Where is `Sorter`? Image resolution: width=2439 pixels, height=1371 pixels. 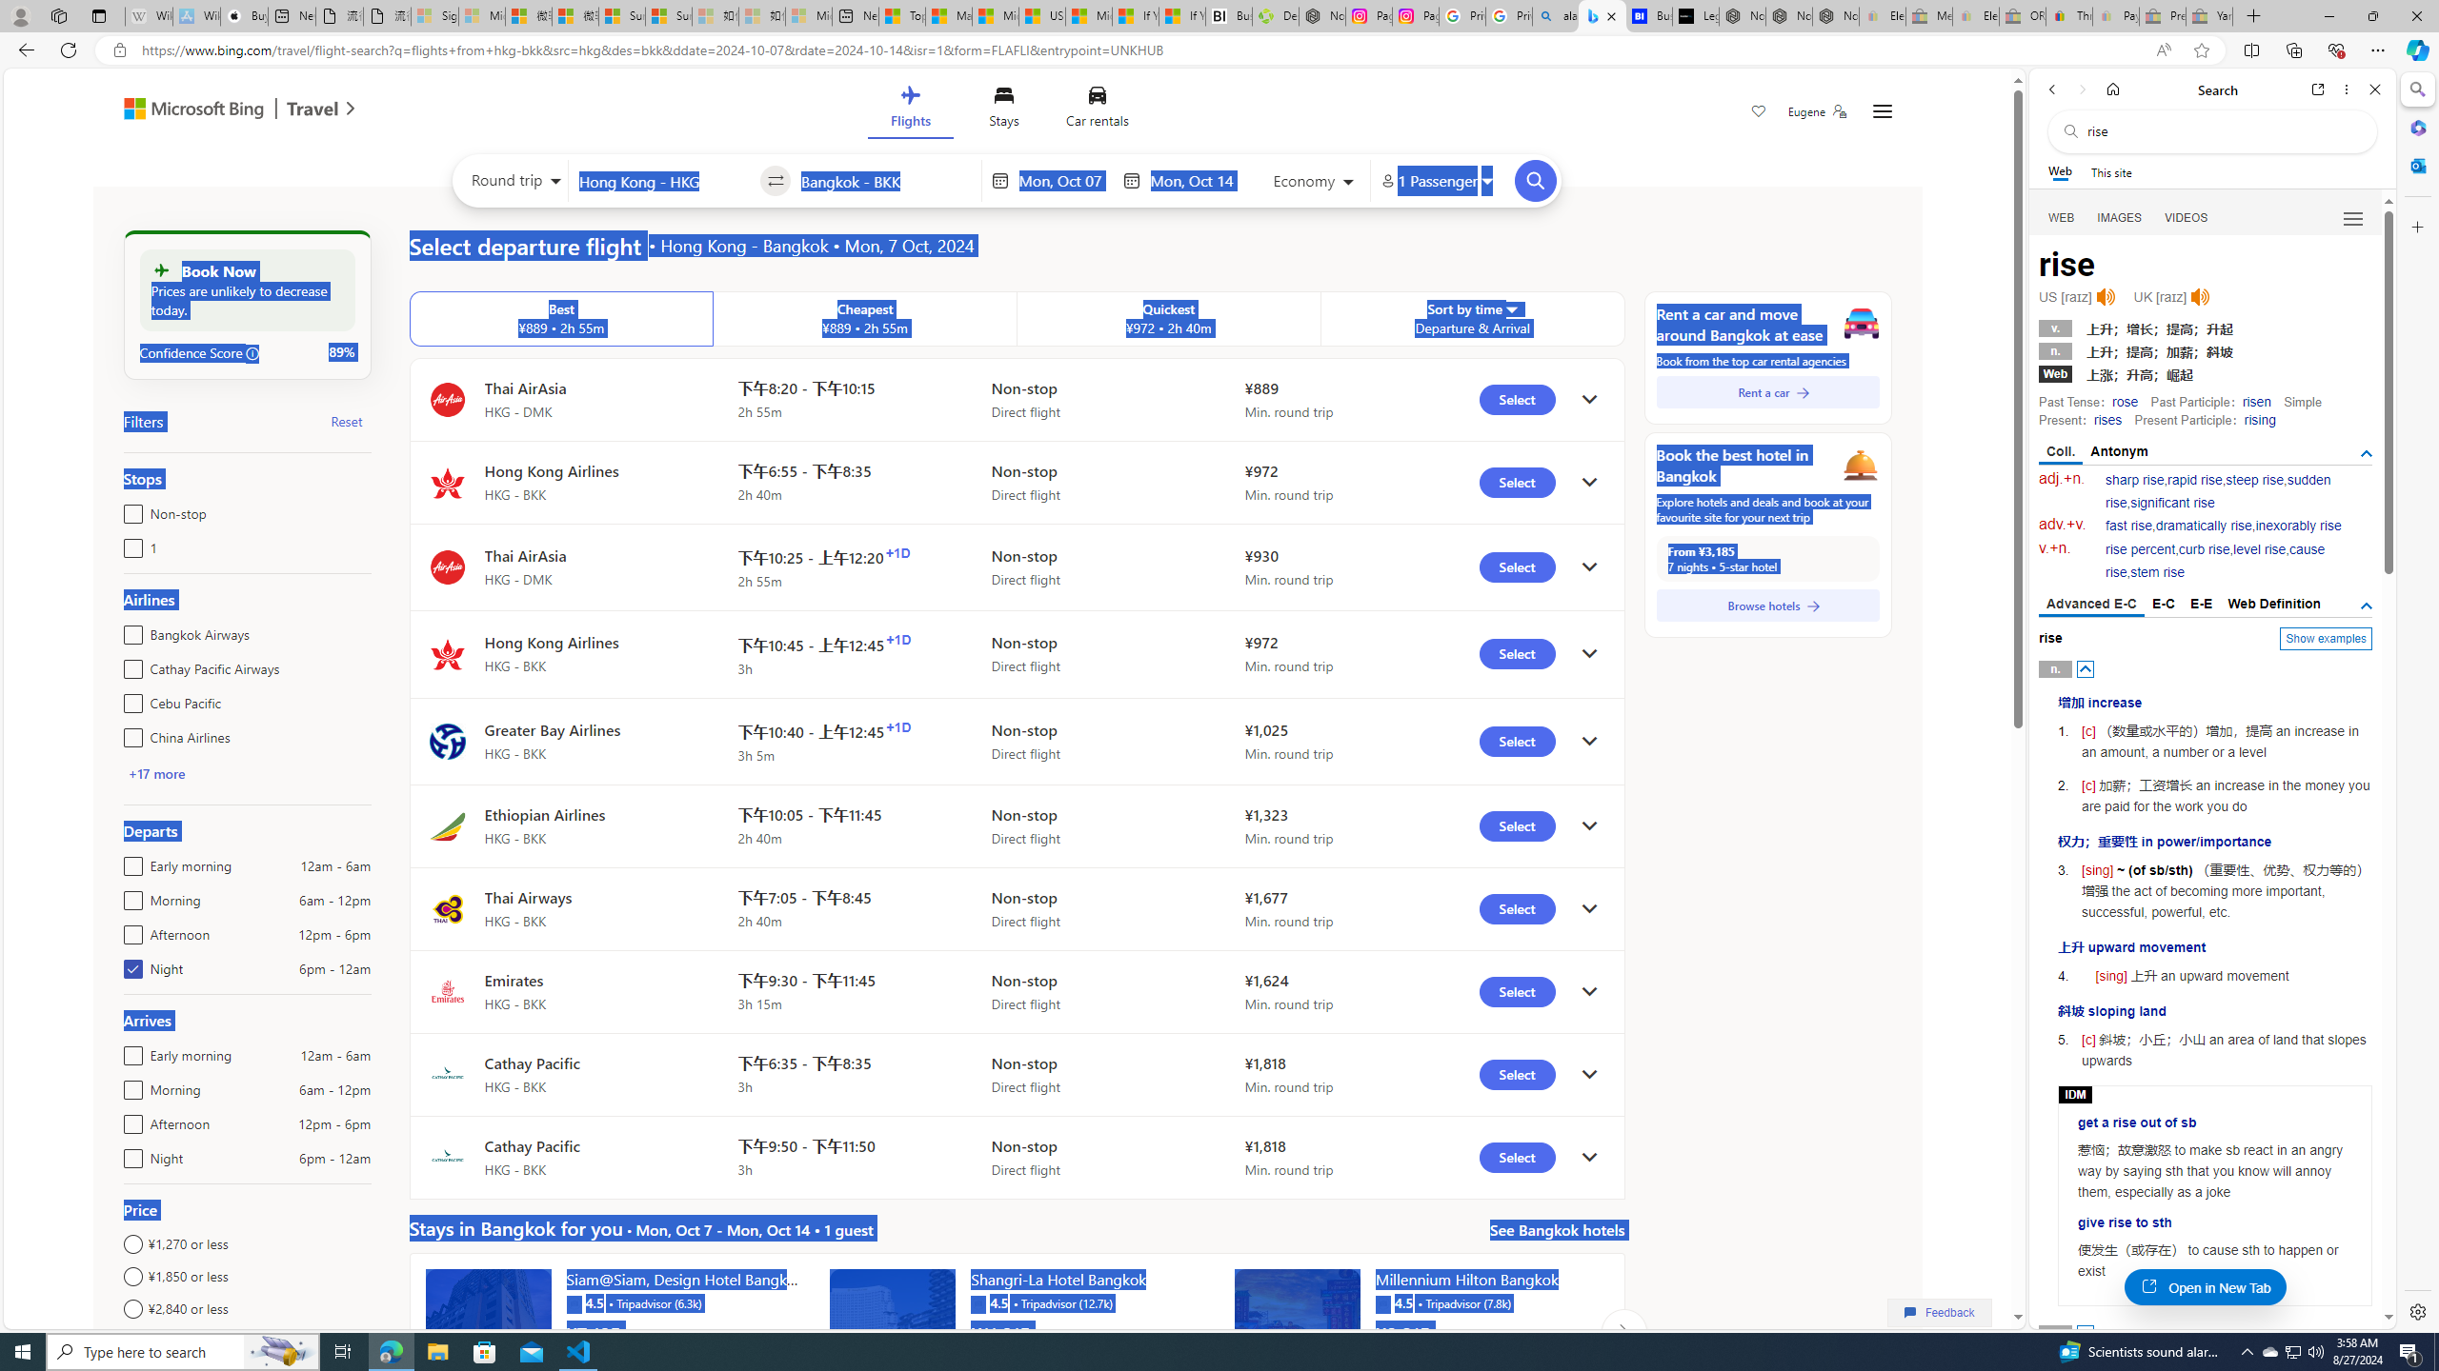
Sorter is located at coordinates (1511, 308).